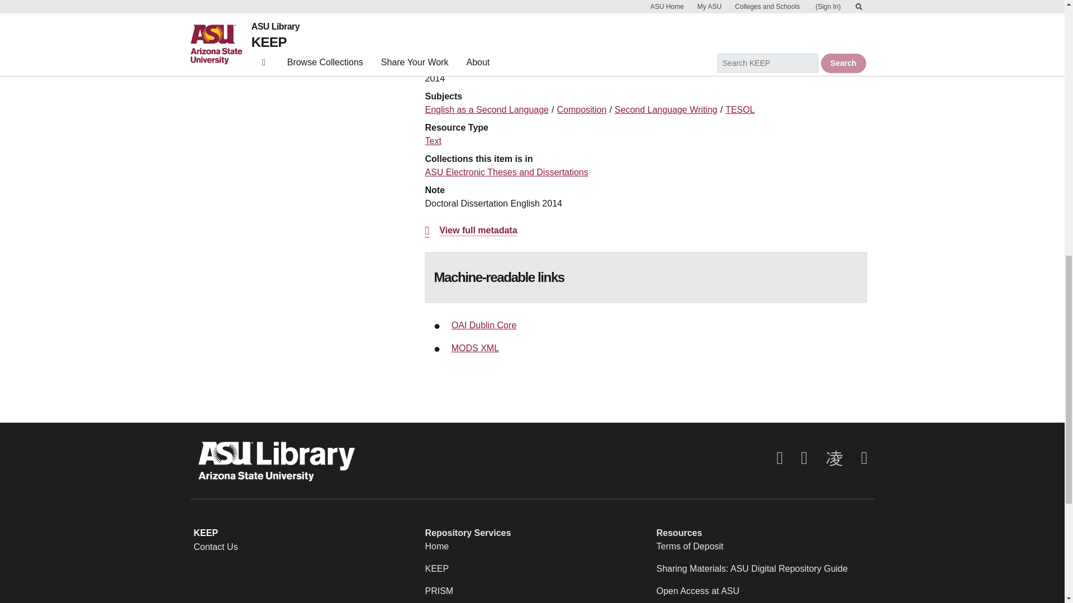 The width and height of the screenshot is (1073, 603). Describe the element at coordinates (605, 33) in the screenshot. I see `Rose, Shirley` at that location.